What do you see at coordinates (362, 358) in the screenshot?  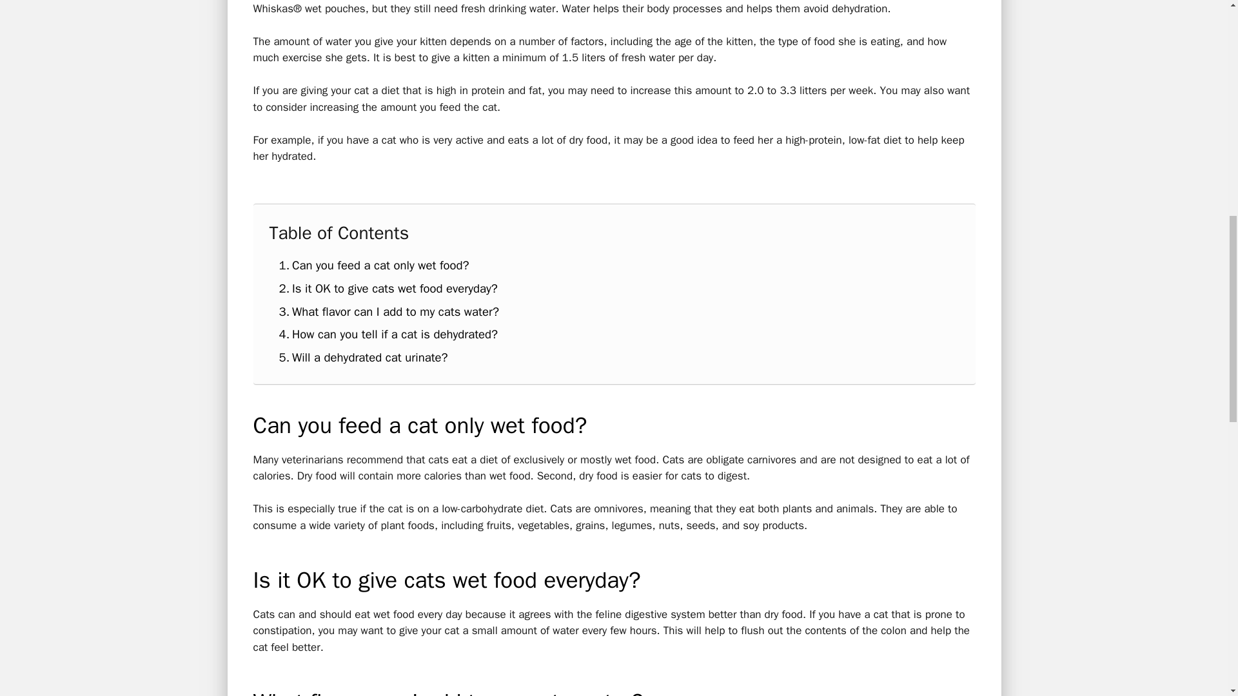 I see `Will a dehydrated cat urinate?` at bounding box center [362, 358].